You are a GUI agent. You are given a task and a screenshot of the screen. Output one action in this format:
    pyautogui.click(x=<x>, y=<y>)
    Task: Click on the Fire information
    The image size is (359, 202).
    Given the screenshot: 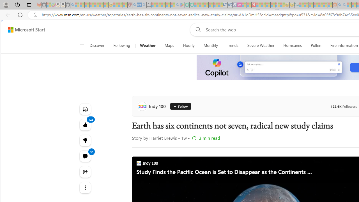 What is the action you would take?
    pyautogui.click(x=344, y=45)
    